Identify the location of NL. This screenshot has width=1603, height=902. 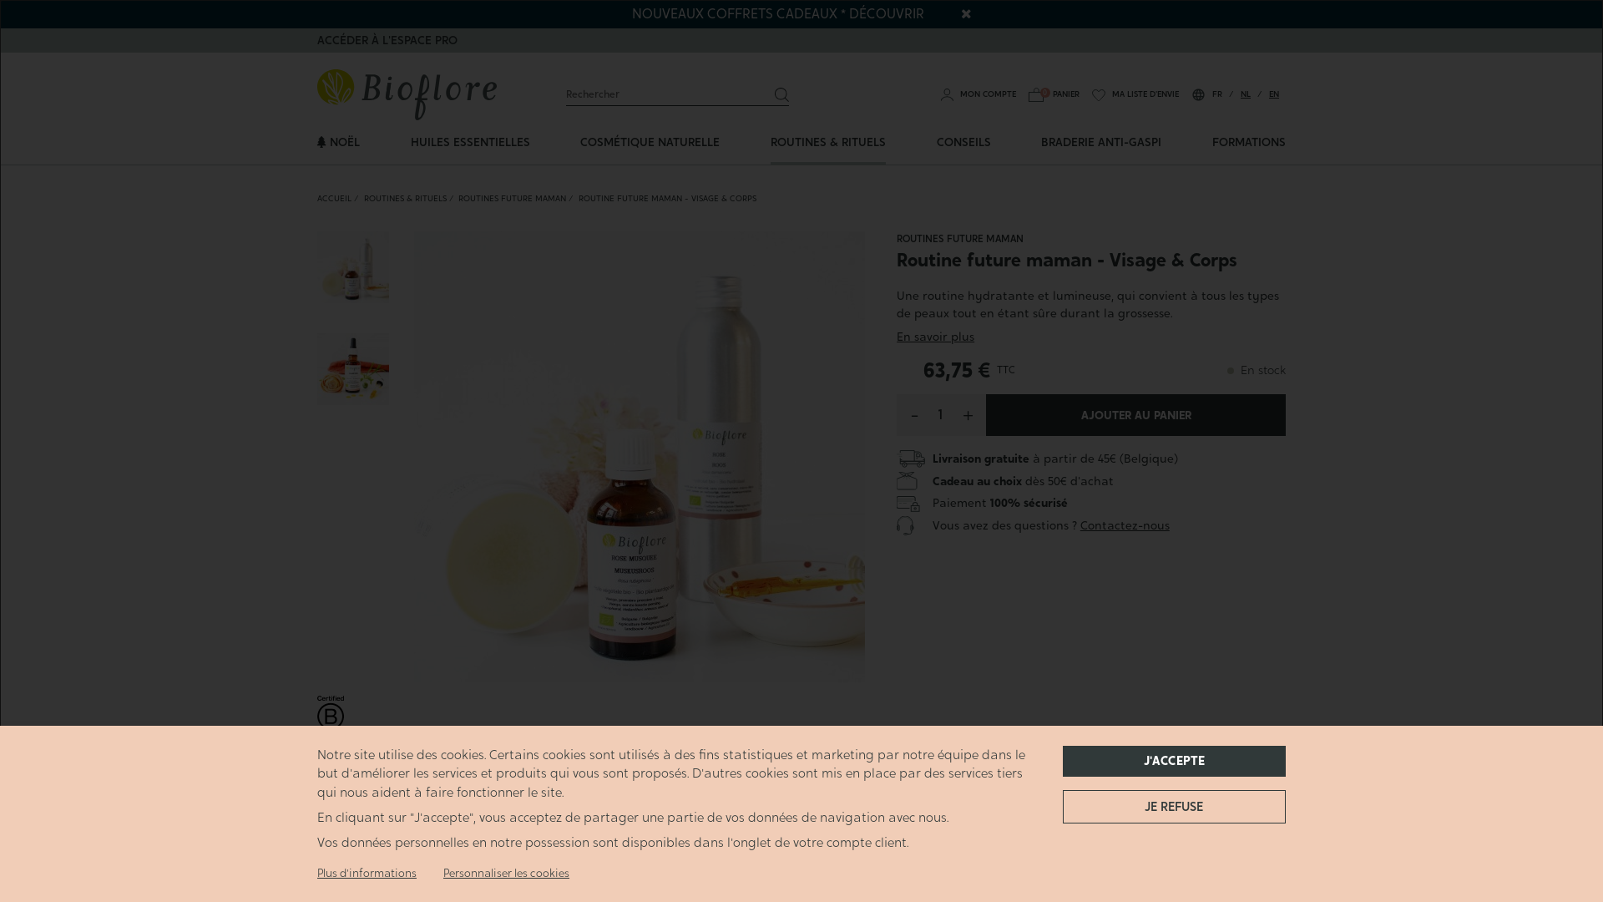
(1246, 94).